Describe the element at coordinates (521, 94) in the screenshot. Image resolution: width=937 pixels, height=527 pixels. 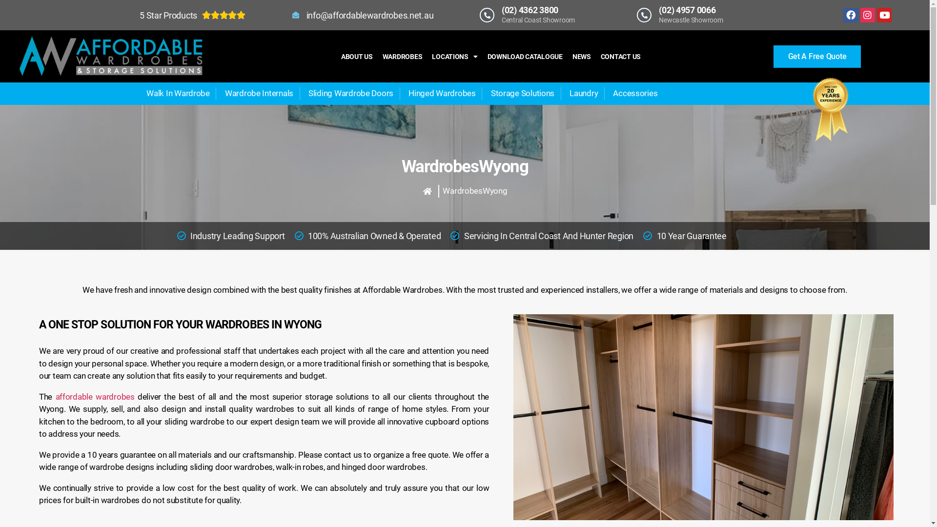
I see `Storage Solutions` at that location.